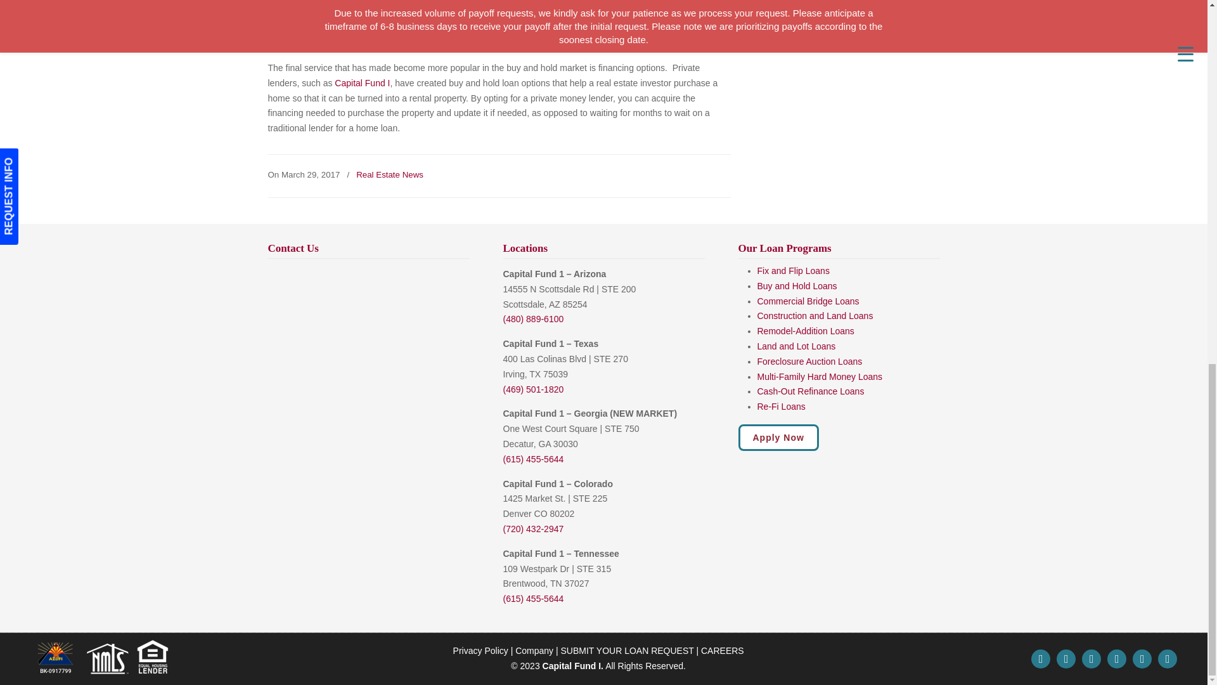 This screenshot has width=1217, height=685. What do you see at coordinates (1066, 660) in the screenshot?
I see `Facebook` at bounding box center [1066, 660].